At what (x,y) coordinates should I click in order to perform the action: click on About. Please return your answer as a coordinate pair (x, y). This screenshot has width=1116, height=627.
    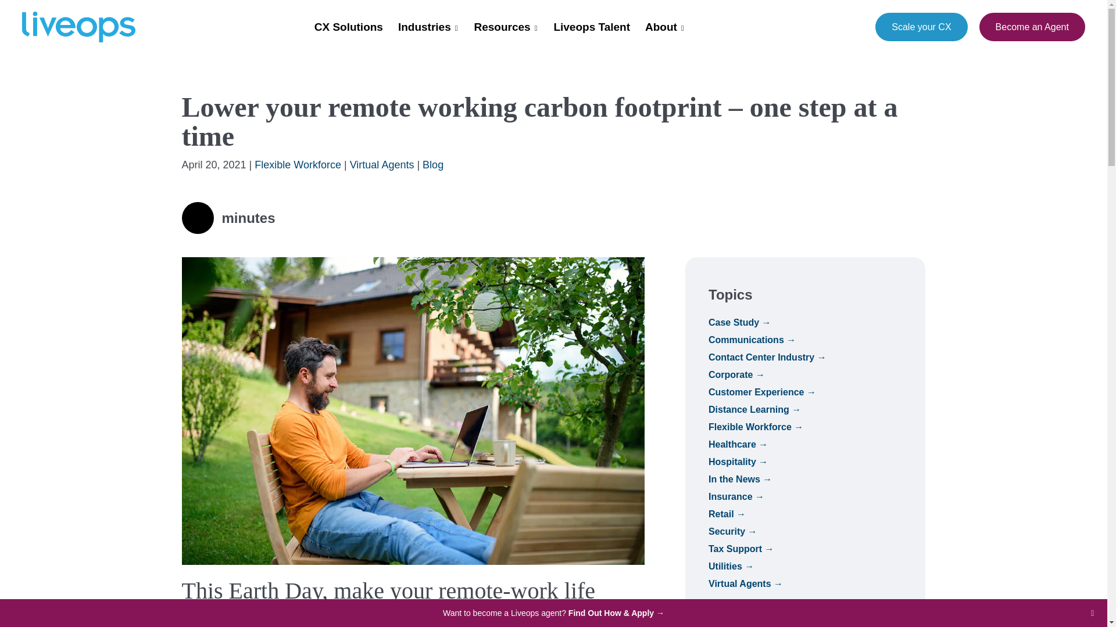
    Looking at the image, I should click on (663, 27).